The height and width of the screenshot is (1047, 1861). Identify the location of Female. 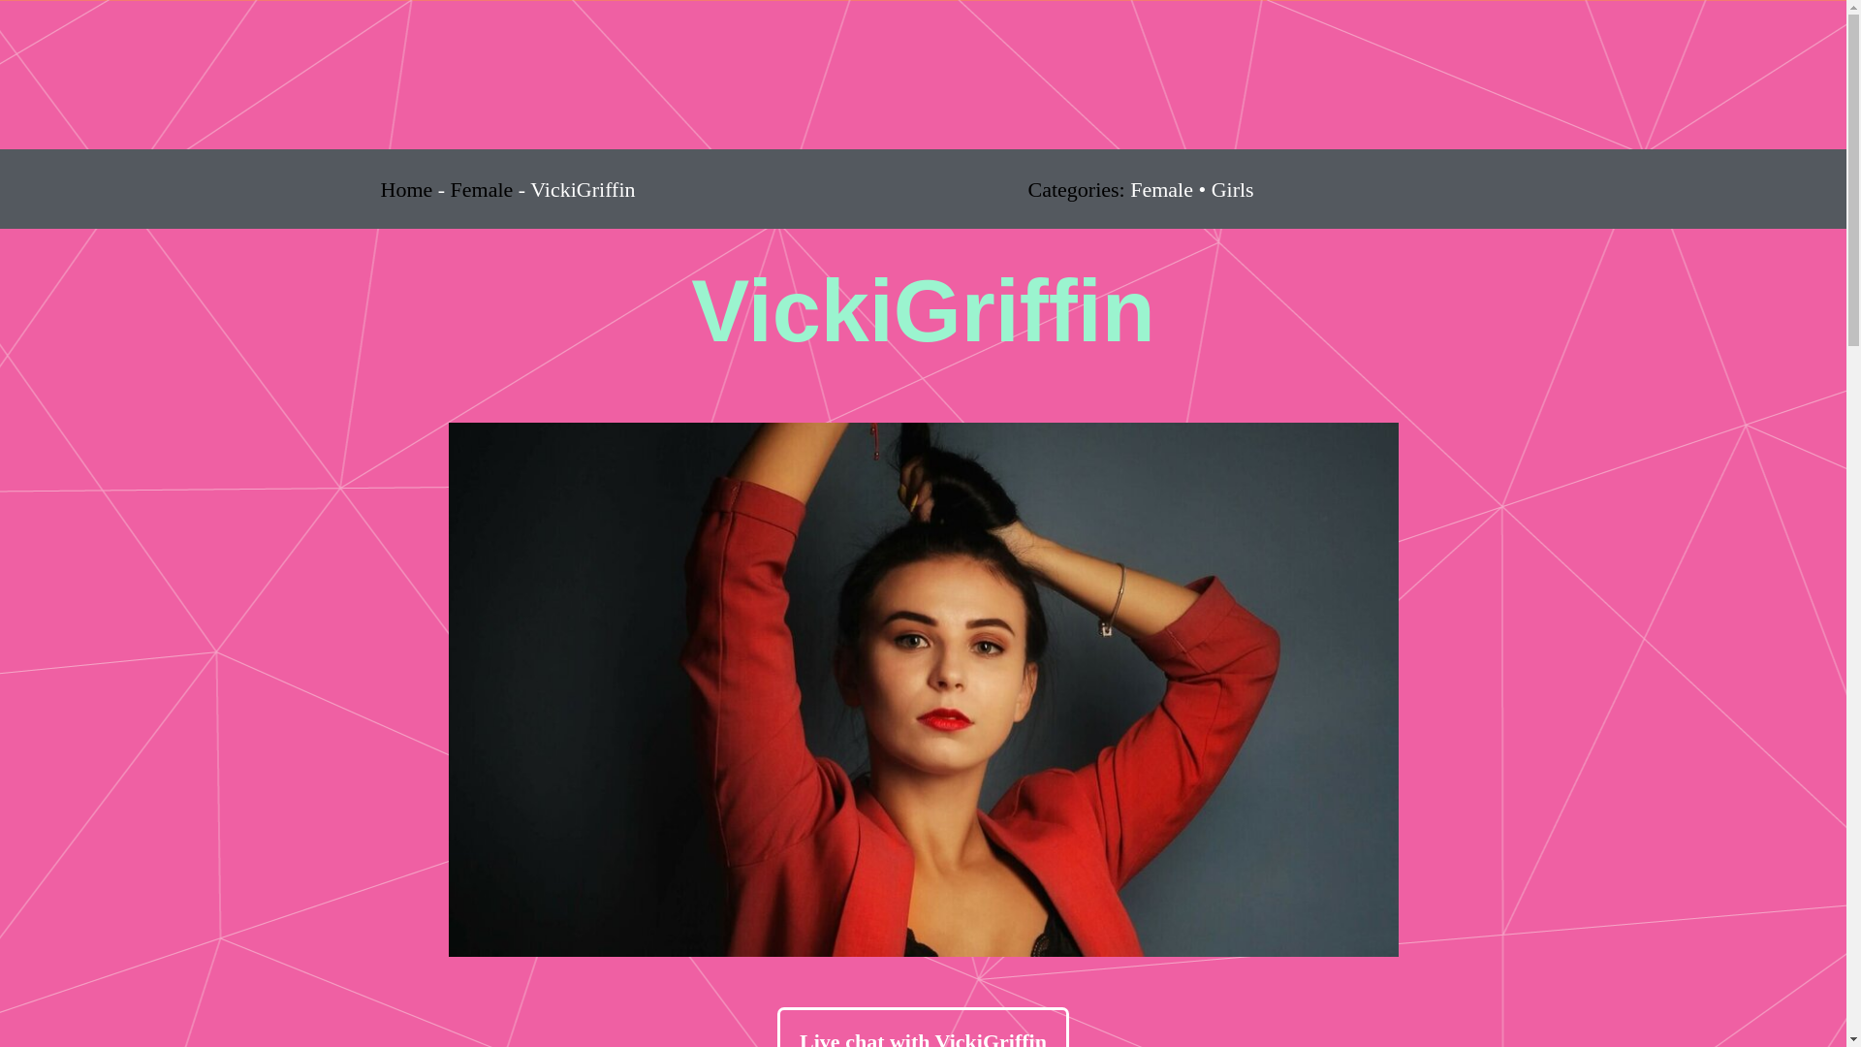
(481, 189).